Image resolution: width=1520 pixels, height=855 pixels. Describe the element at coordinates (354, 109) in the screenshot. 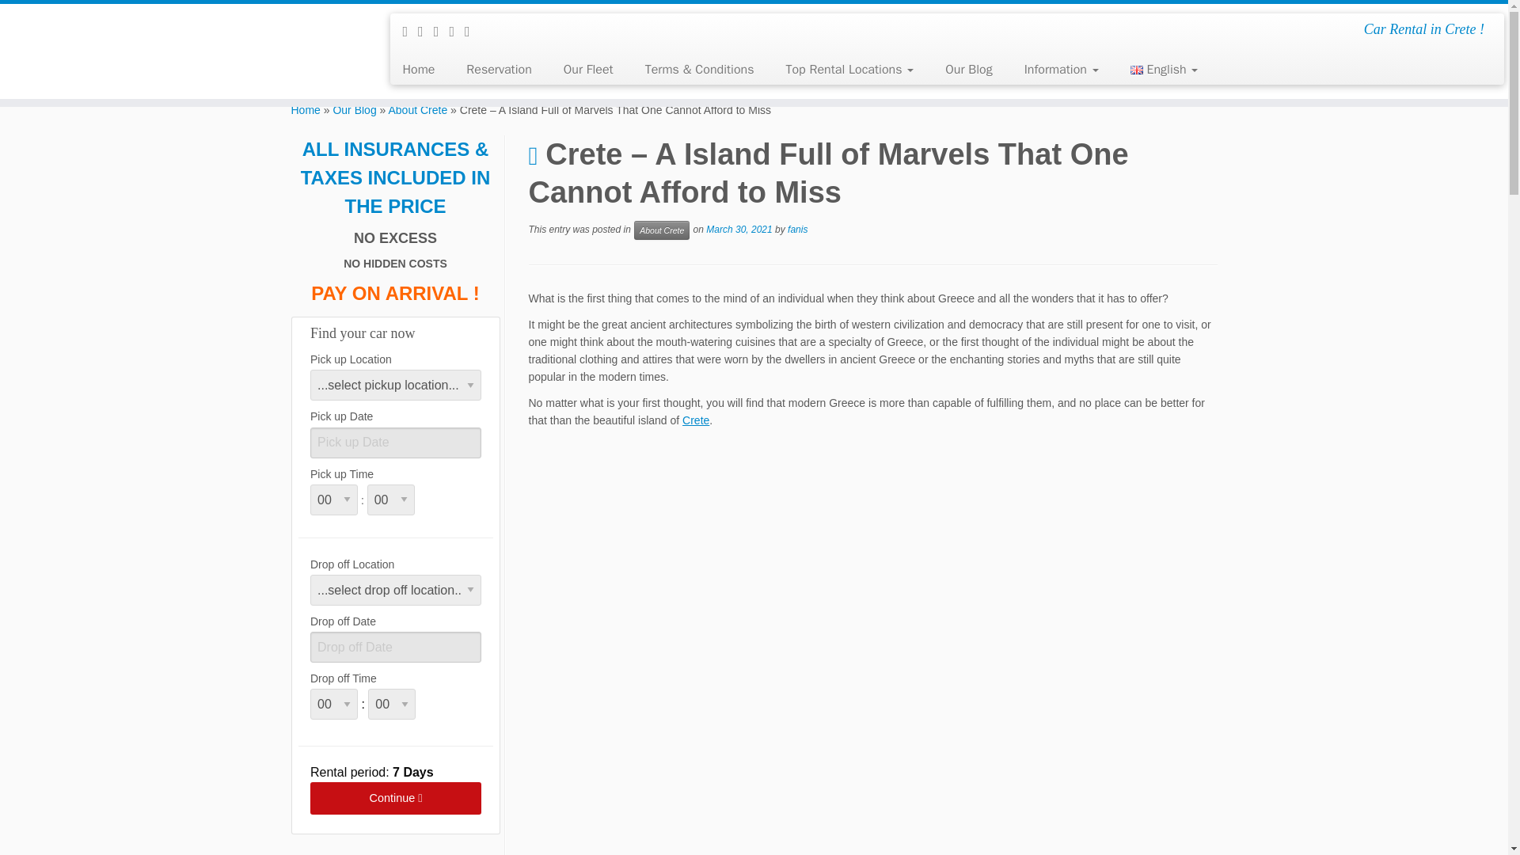

I see `Our Blog` at that location.